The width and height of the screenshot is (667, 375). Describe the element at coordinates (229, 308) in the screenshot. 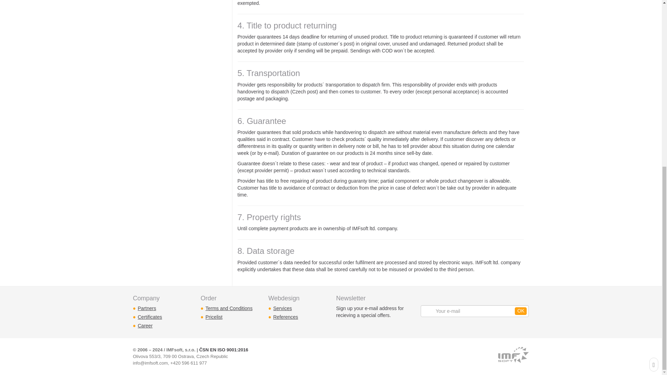

I see `Terms and Conditions` at that location.